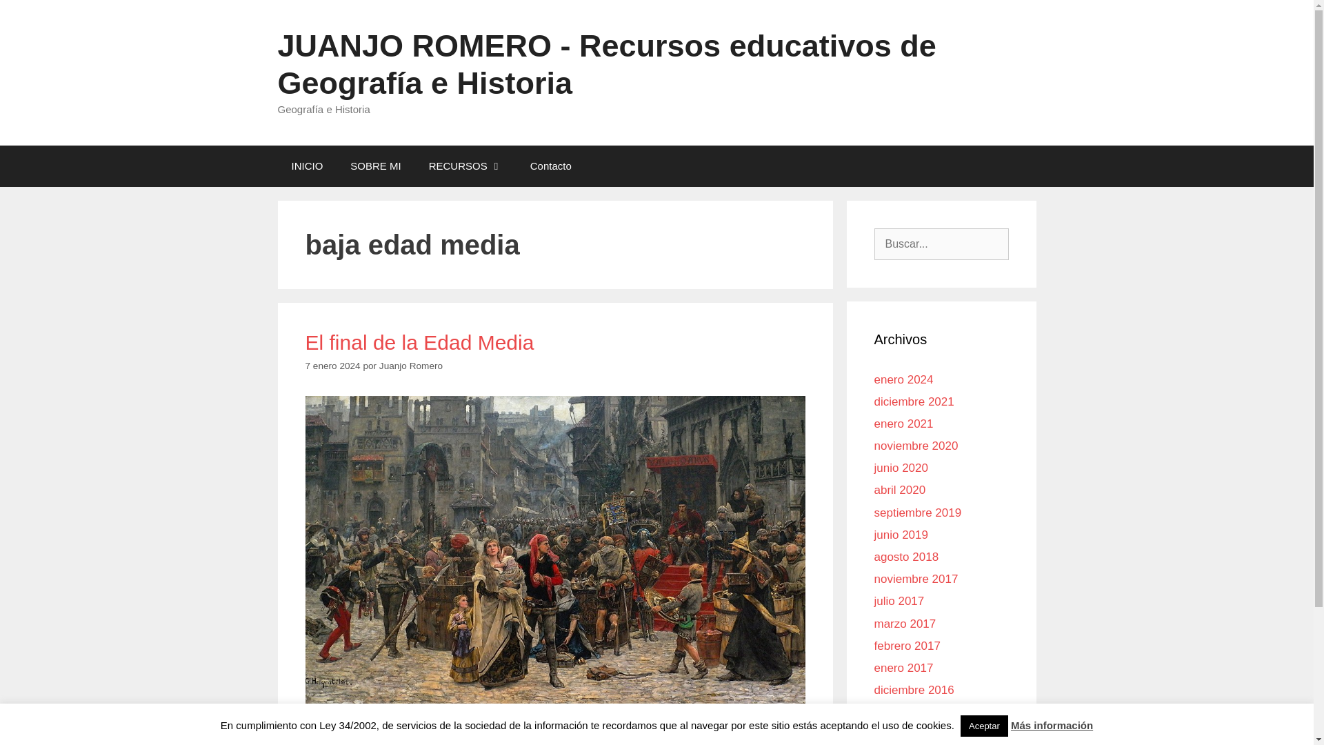 The width and height of the screenshot is (1324, 745). What do you see at coordinates (916, 446) in the screenshot?
I see `noviembre 2020` at bounding box center [916, 446].